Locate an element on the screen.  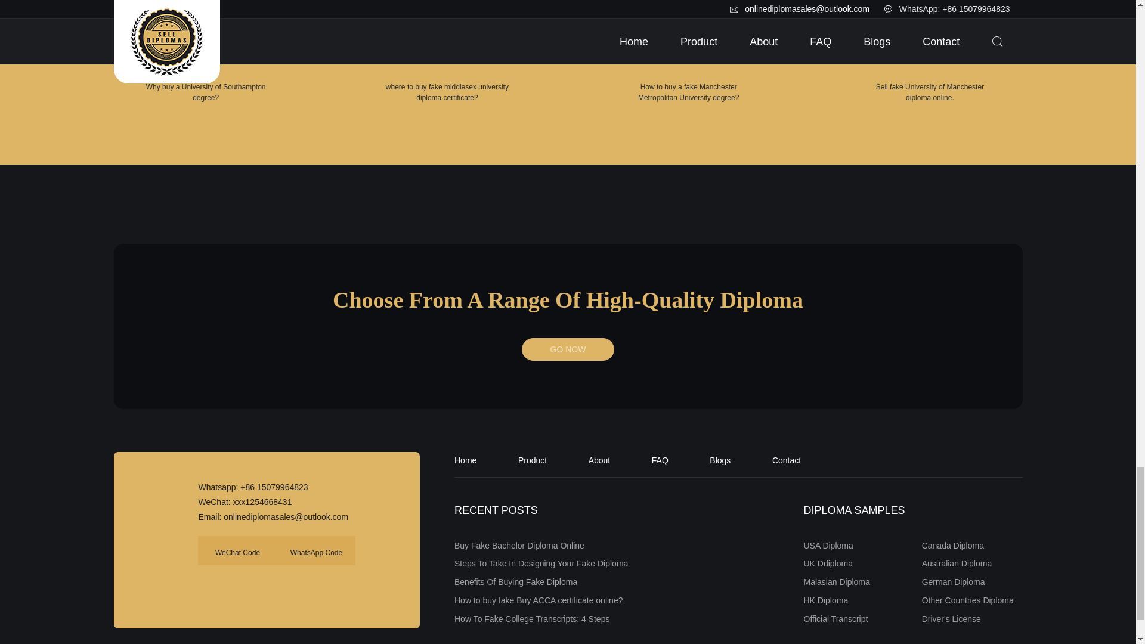
Why buy a University of Southampton degree? is located at coordinates (205, 51).